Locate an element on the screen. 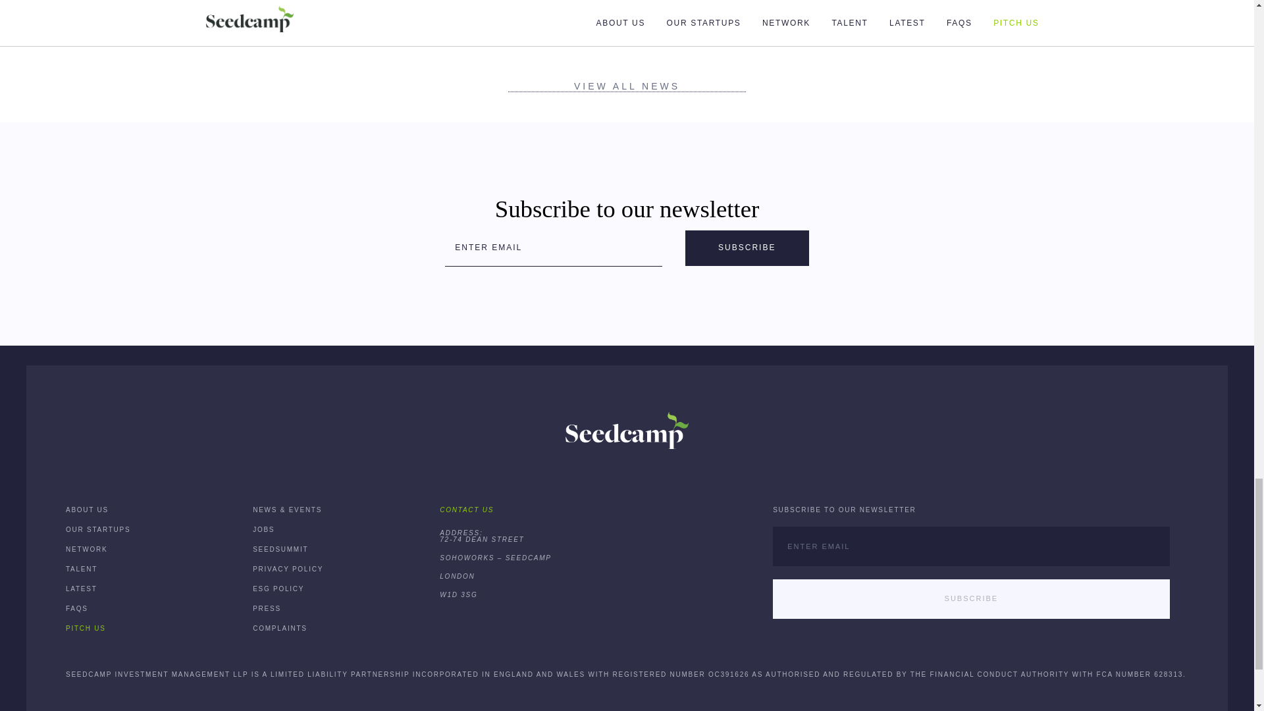 Image resolution: width=1264 pixels, height=711 pixels. CONTACT US is located at coordinates (467, 510).